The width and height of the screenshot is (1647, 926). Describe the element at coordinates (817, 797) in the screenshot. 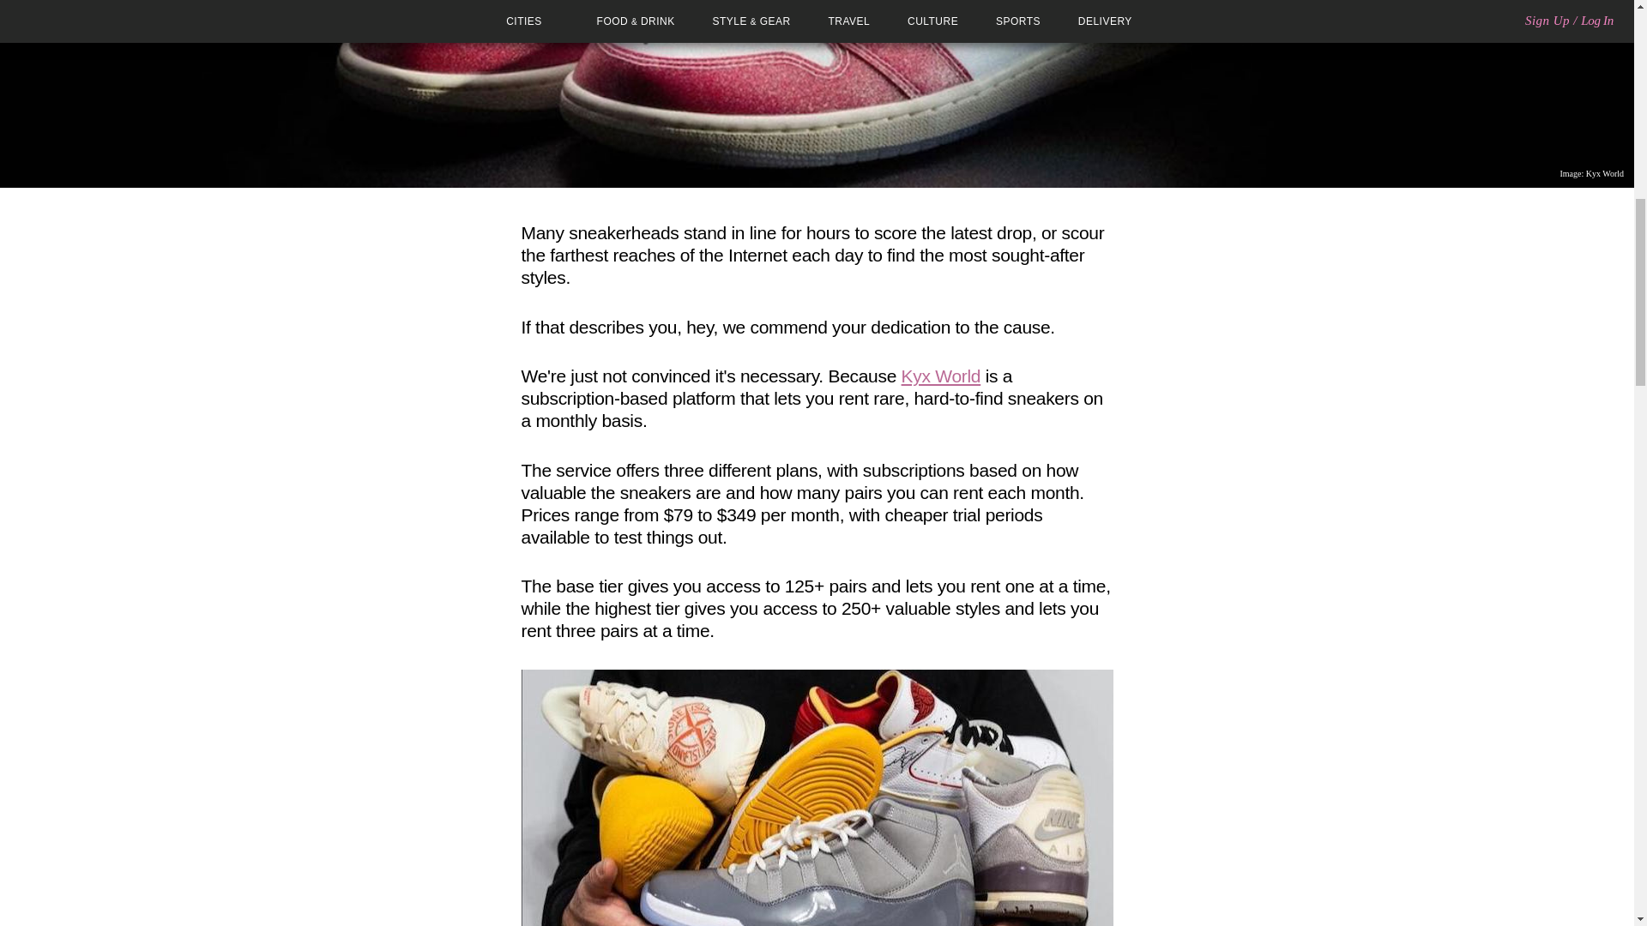

I see `kyx world shoes` at that location.